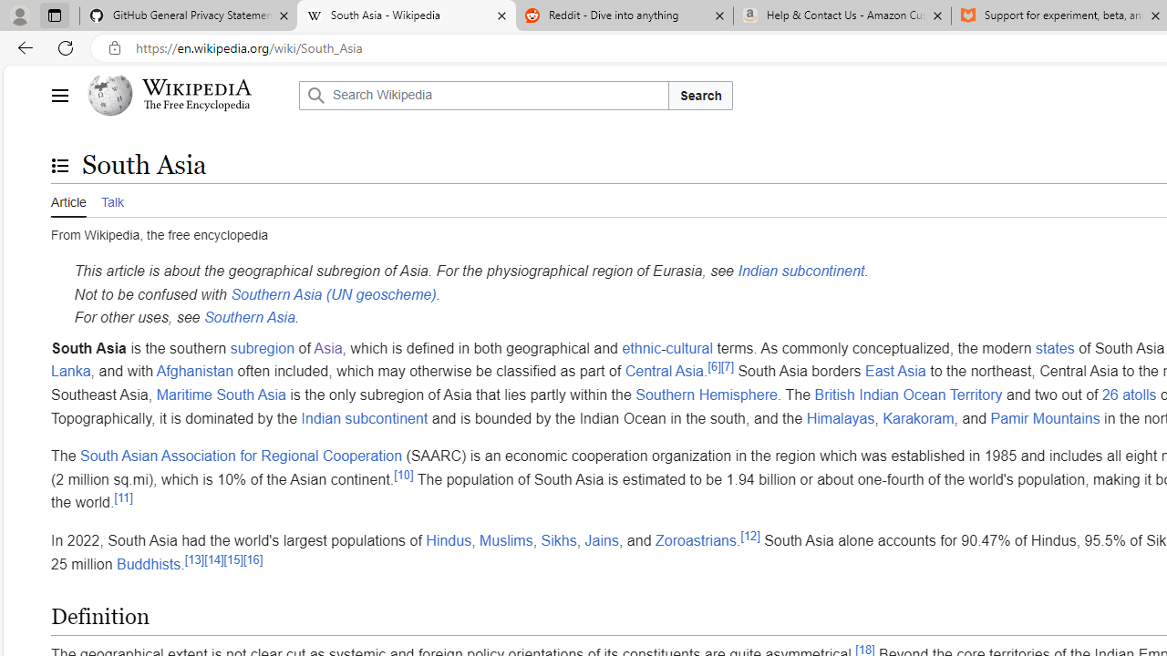  I want to click on Central Asia, so click(664, 371).